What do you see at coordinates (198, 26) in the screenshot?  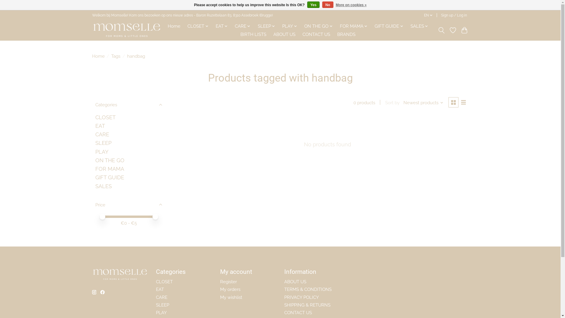 I see `CLOSET` at bounding box center [198, 26].